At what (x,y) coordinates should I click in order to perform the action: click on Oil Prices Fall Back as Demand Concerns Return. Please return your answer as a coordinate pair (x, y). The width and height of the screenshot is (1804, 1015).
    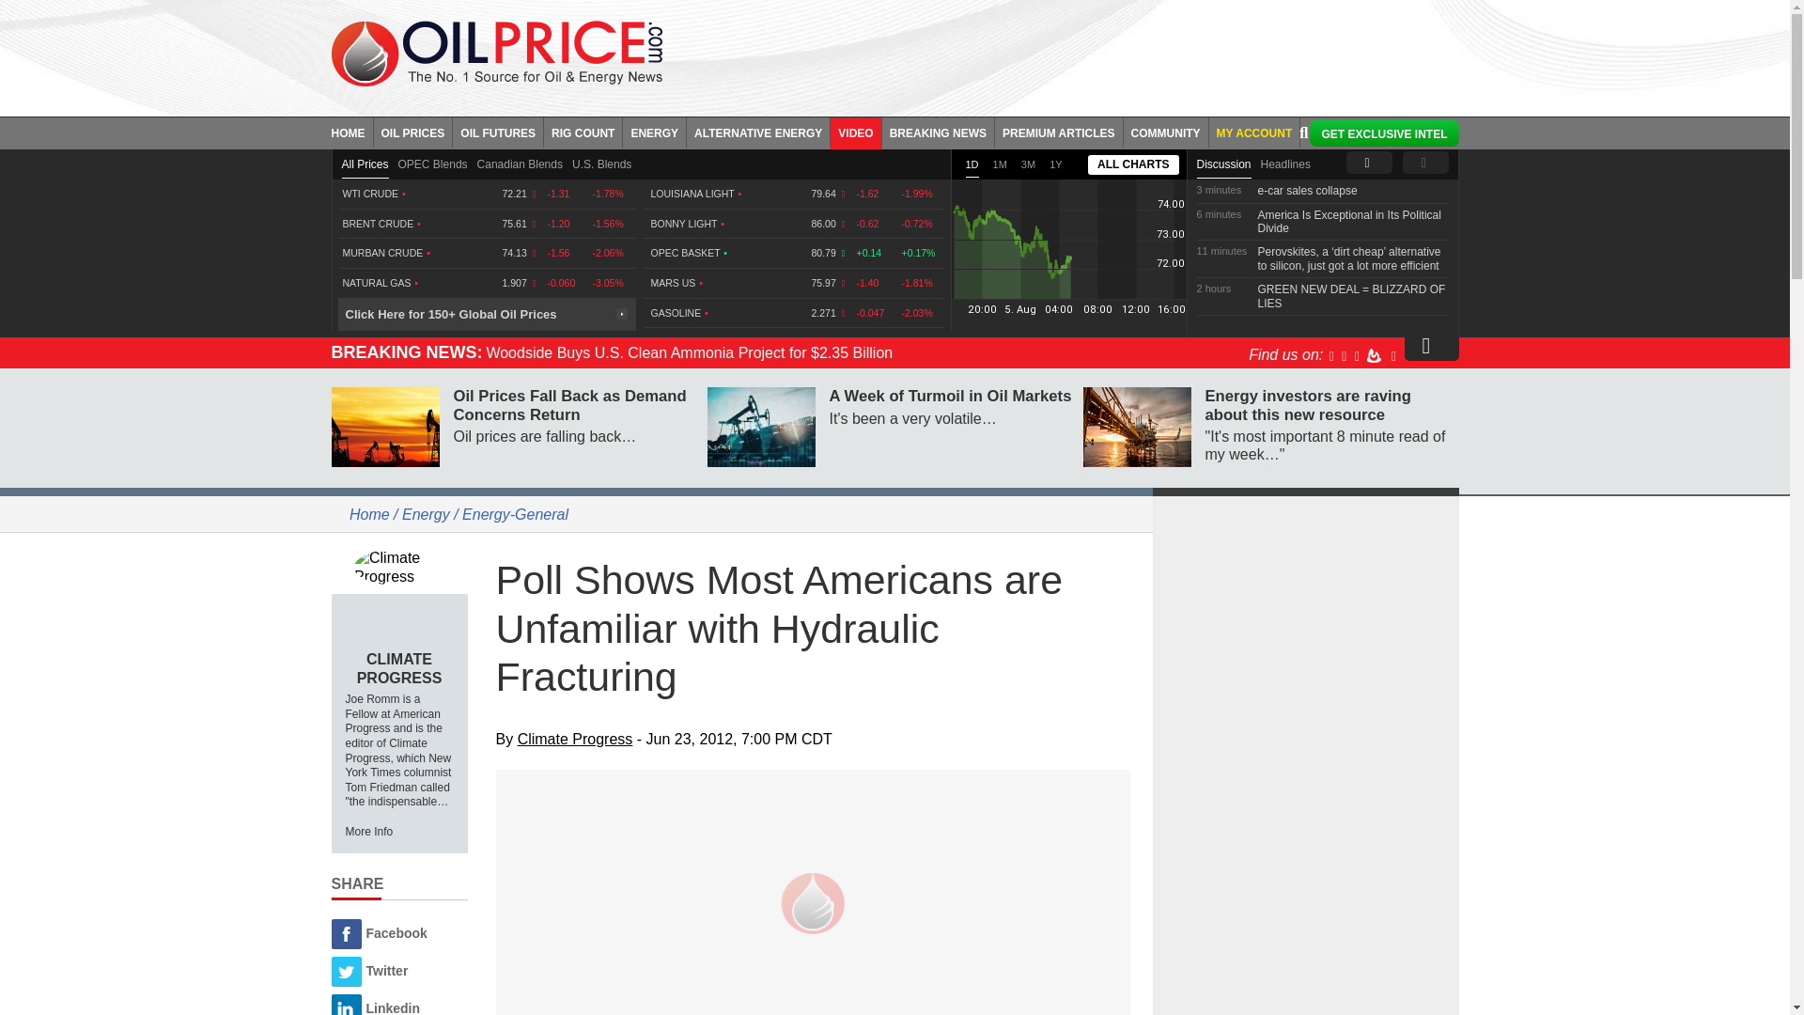
    Looking at the image, I should click on (383, 427).